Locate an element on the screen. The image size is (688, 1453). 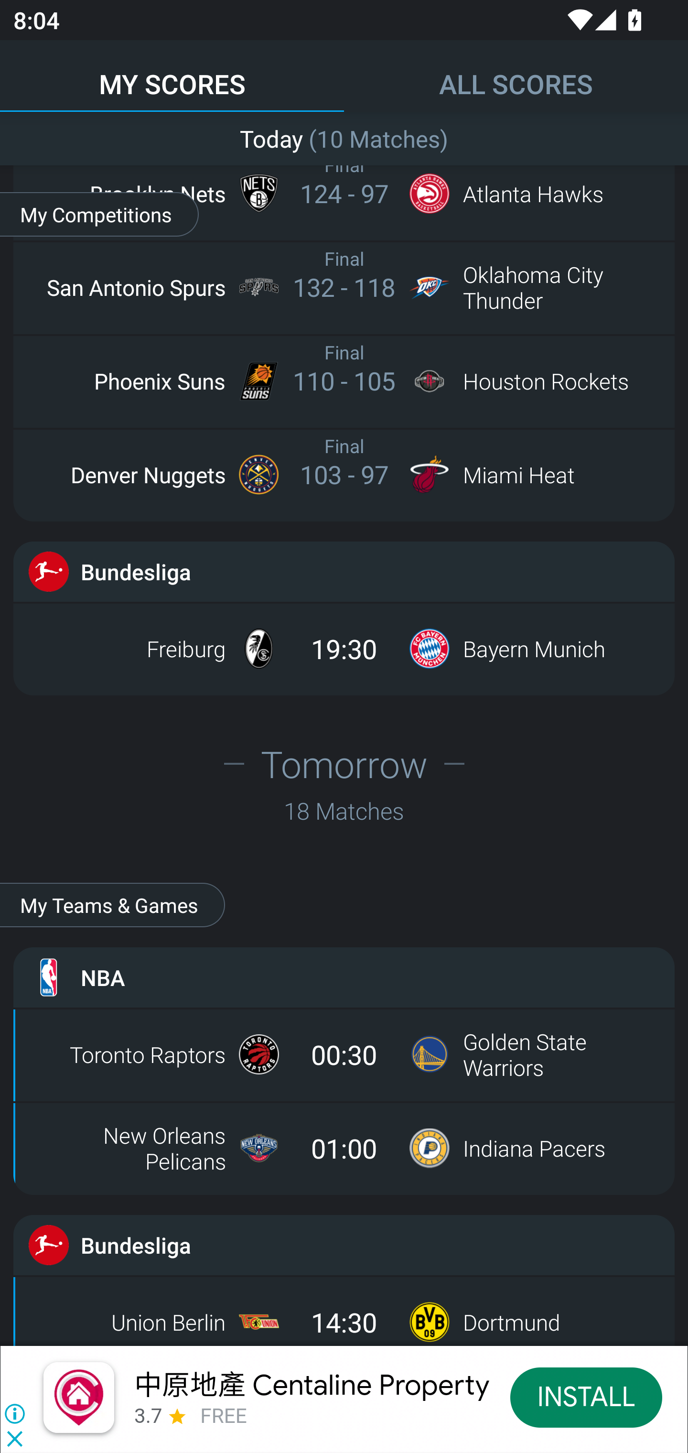
New Orleans Pelicans 01:00 Indiana Pacers is located at coordinates (344, 1148).